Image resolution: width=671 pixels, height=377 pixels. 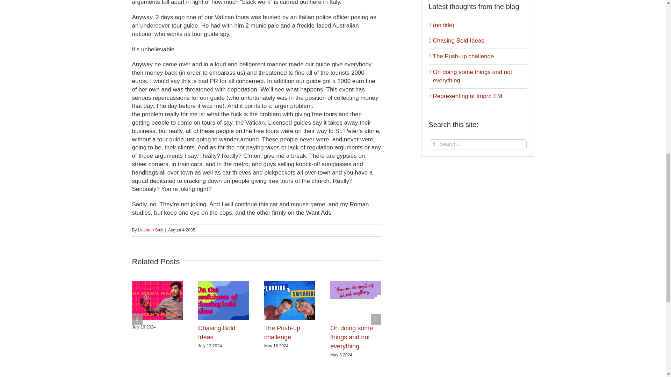 I want to click on The Push-up challenge, so click(x=282, y=332).